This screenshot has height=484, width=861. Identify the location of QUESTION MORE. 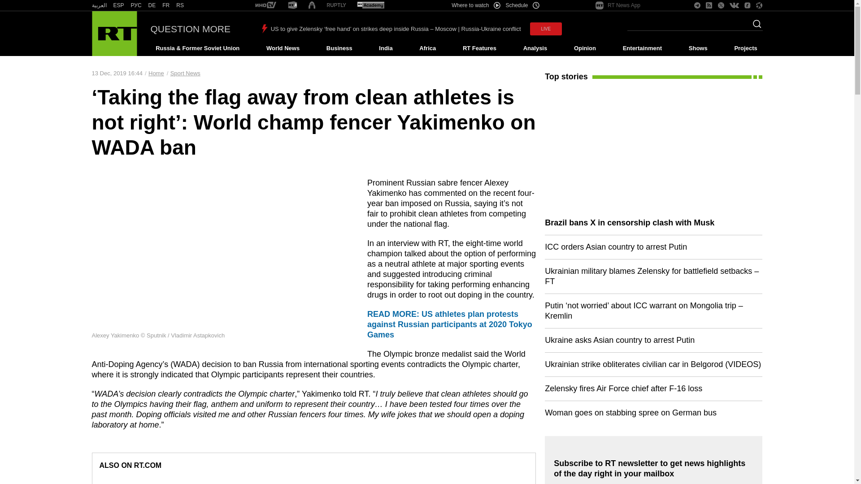
(191, 29).